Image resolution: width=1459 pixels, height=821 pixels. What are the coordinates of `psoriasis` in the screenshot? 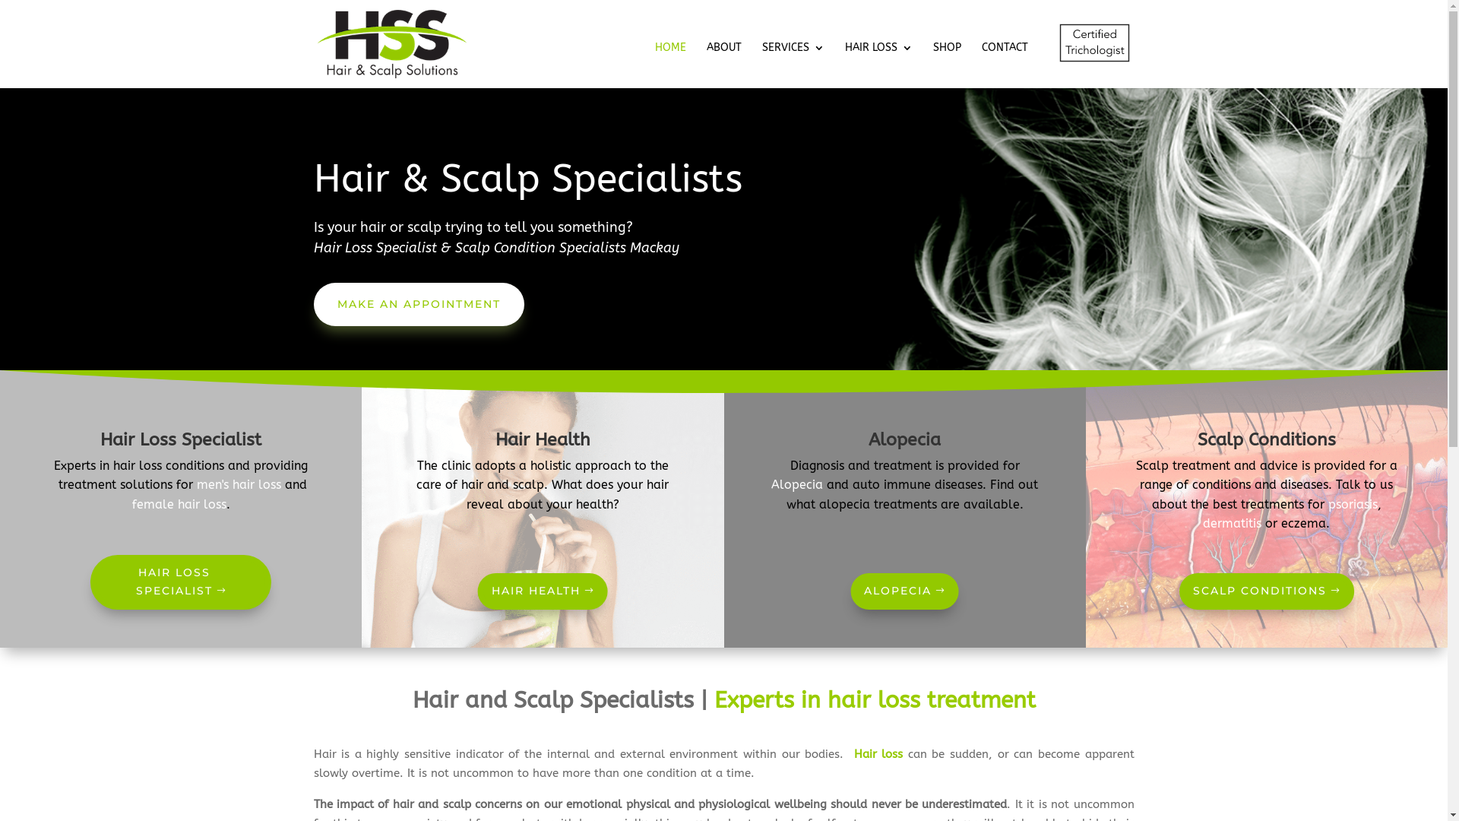 It's located at (1353, 505).